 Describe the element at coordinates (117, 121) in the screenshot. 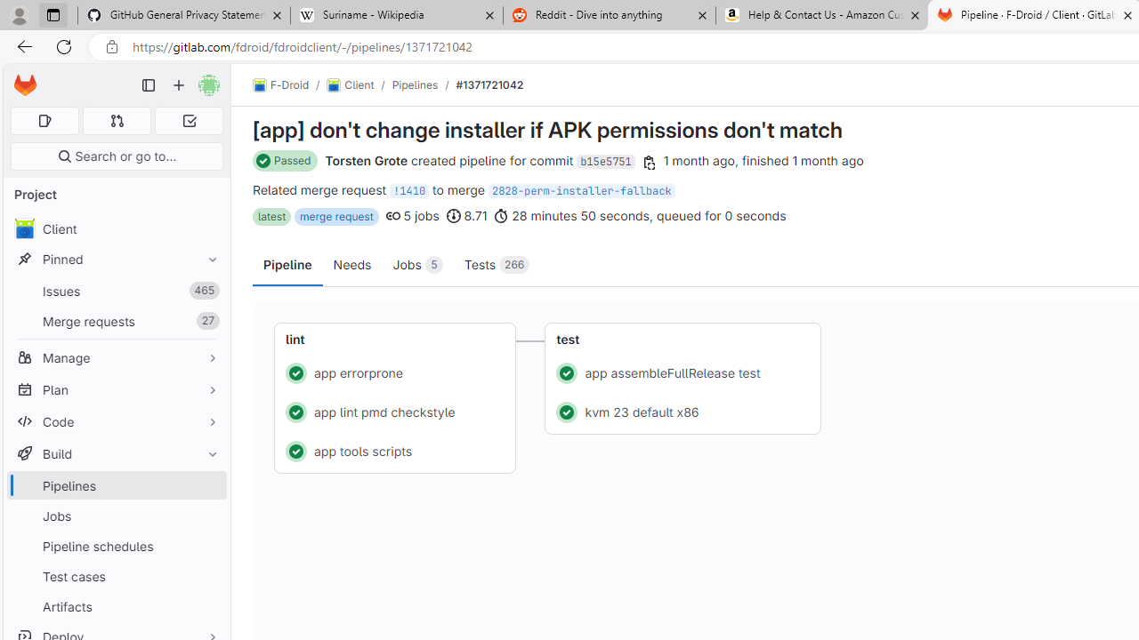

I see `Merge requests 0` at that location.